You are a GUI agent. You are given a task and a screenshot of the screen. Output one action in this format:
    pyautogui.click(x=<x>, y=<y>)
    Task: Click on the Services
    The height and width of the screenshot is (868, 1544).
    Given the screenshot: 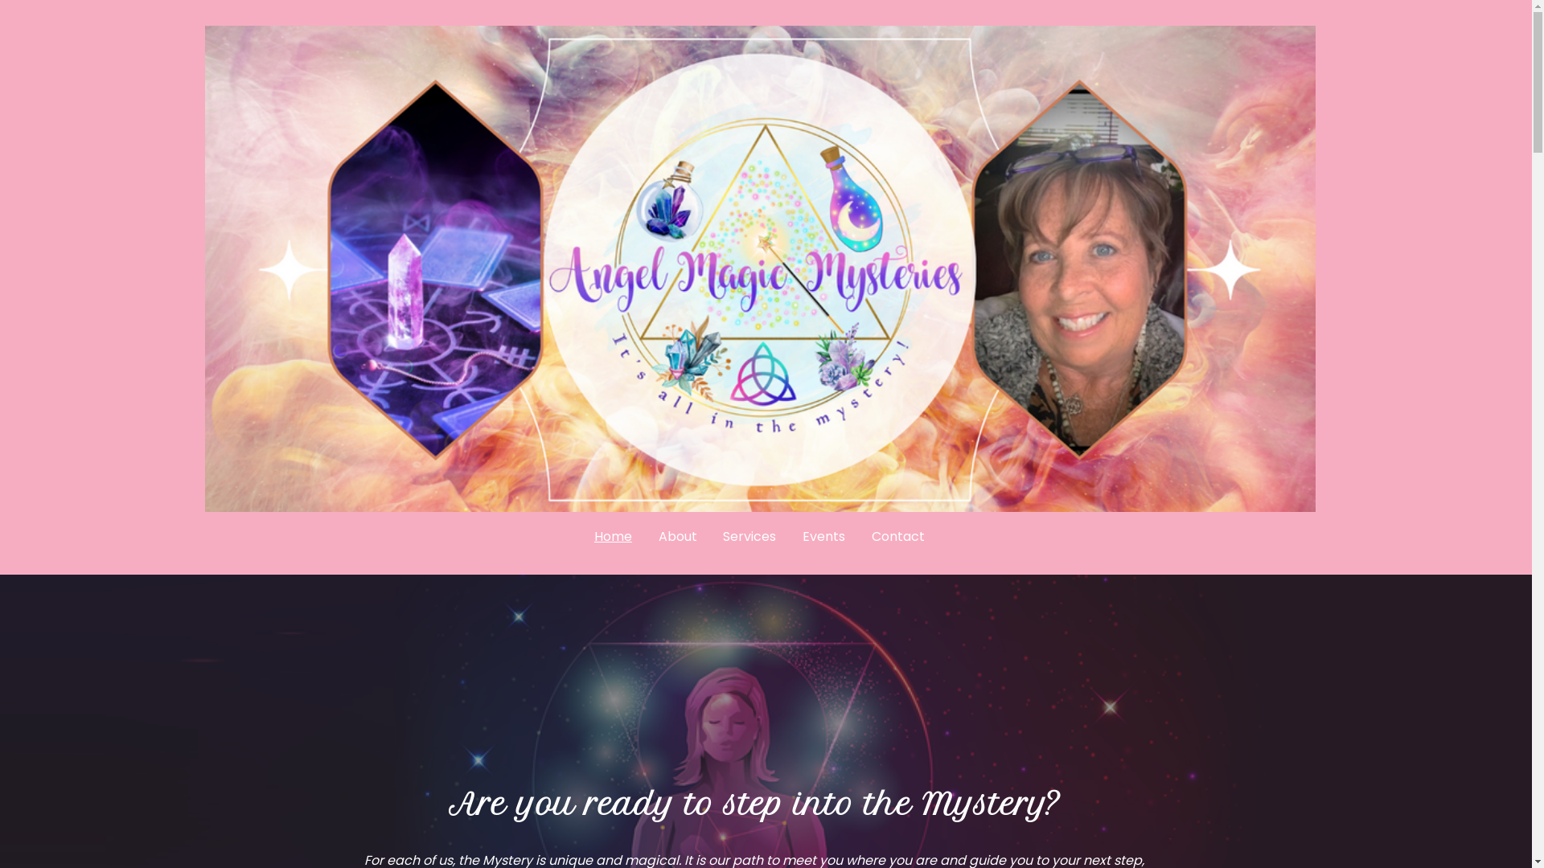 What is the action you would take?
    pyautogui.click(x=749, y=537)
    